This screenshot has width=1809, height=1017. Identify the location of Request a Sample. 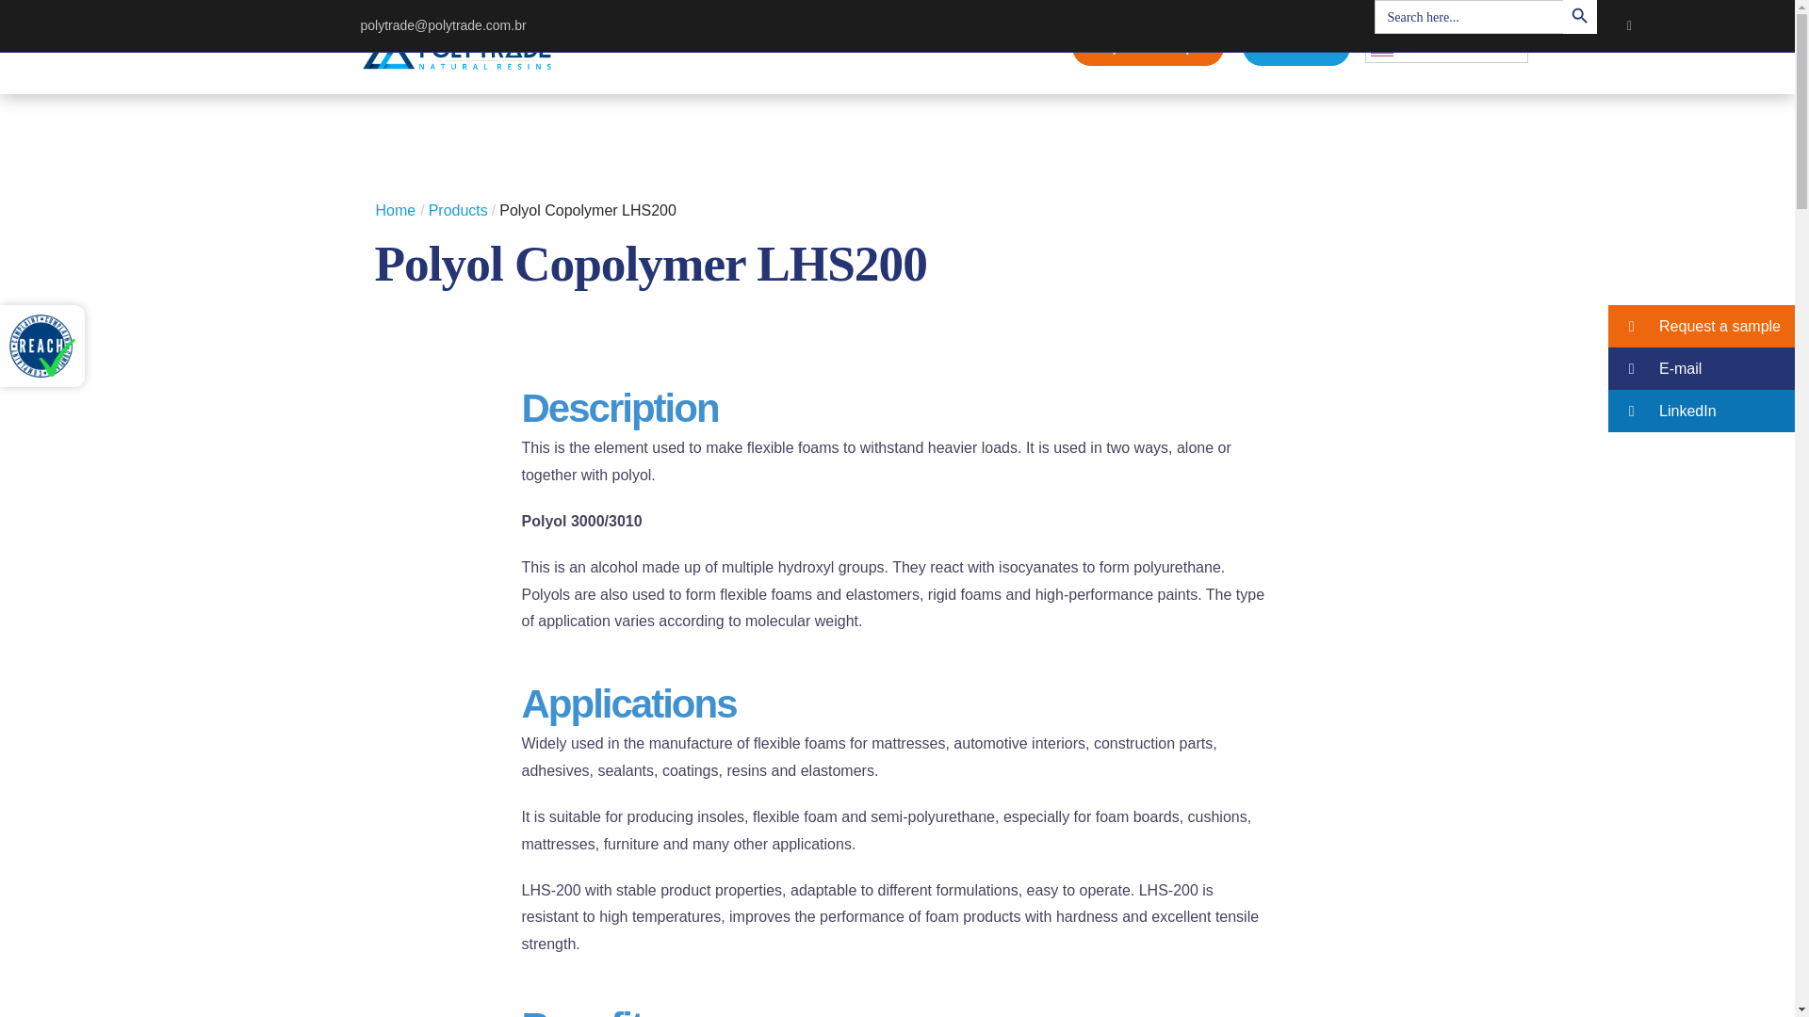
(1148, 47).